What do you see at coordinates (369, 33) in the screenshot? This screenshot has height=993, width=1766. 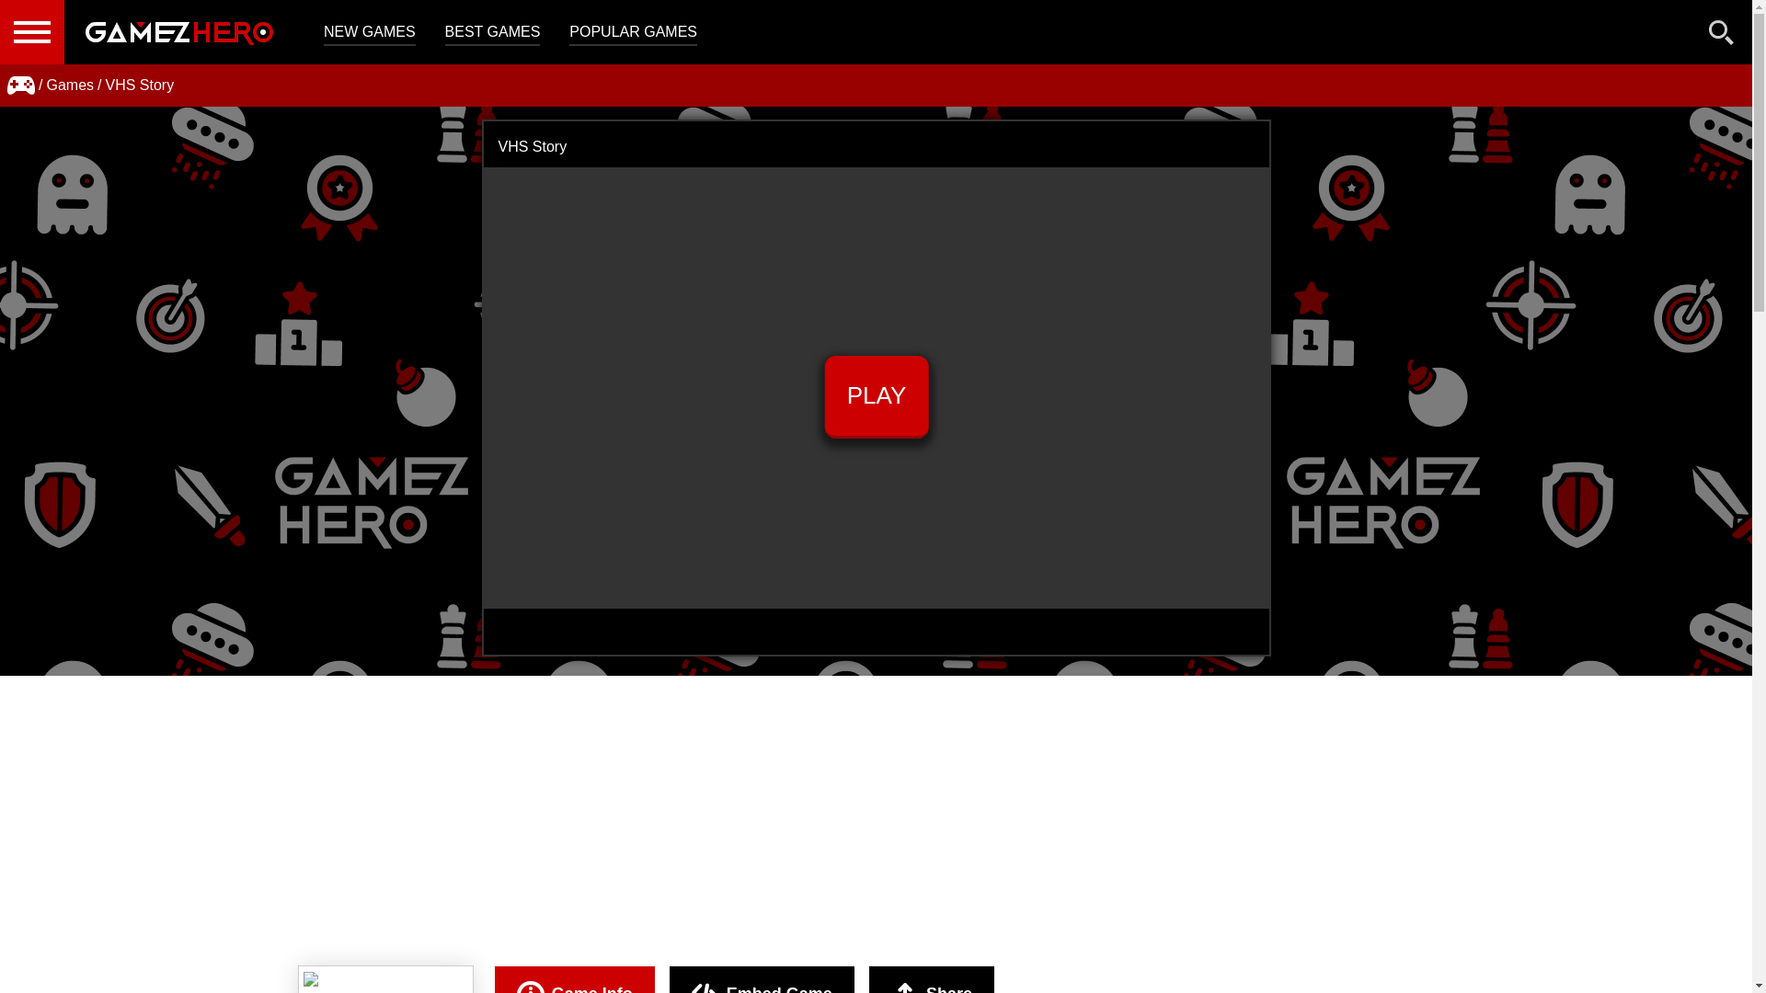 I see `New Games` at bounding box center [369, 33].